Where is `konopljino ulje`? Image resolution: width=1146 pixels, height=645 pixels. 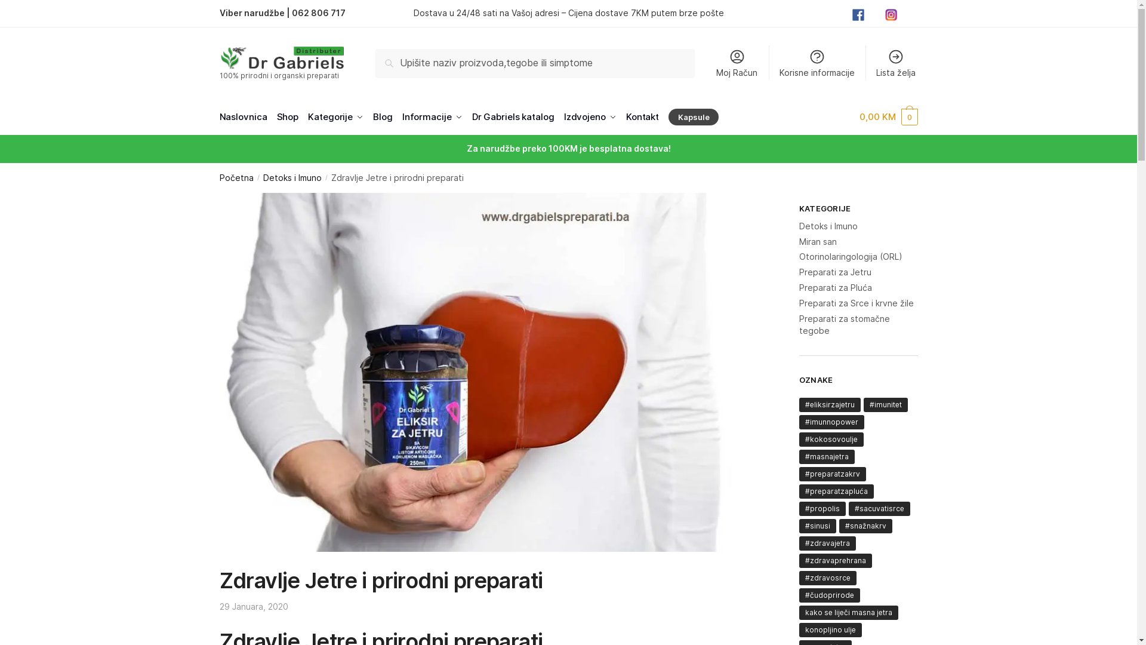
konopljino ulje is located at coordinates (831, 630).